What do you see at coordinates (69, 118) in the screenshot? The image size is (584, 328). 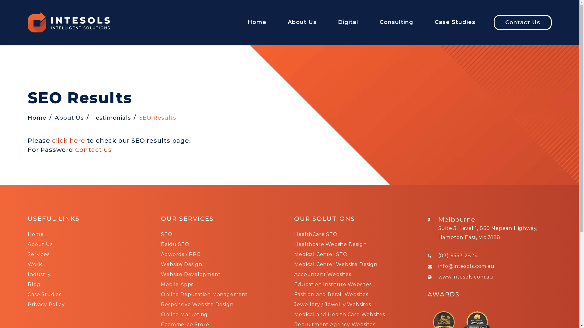 I see `About Us` at bounding box center [69, 118].